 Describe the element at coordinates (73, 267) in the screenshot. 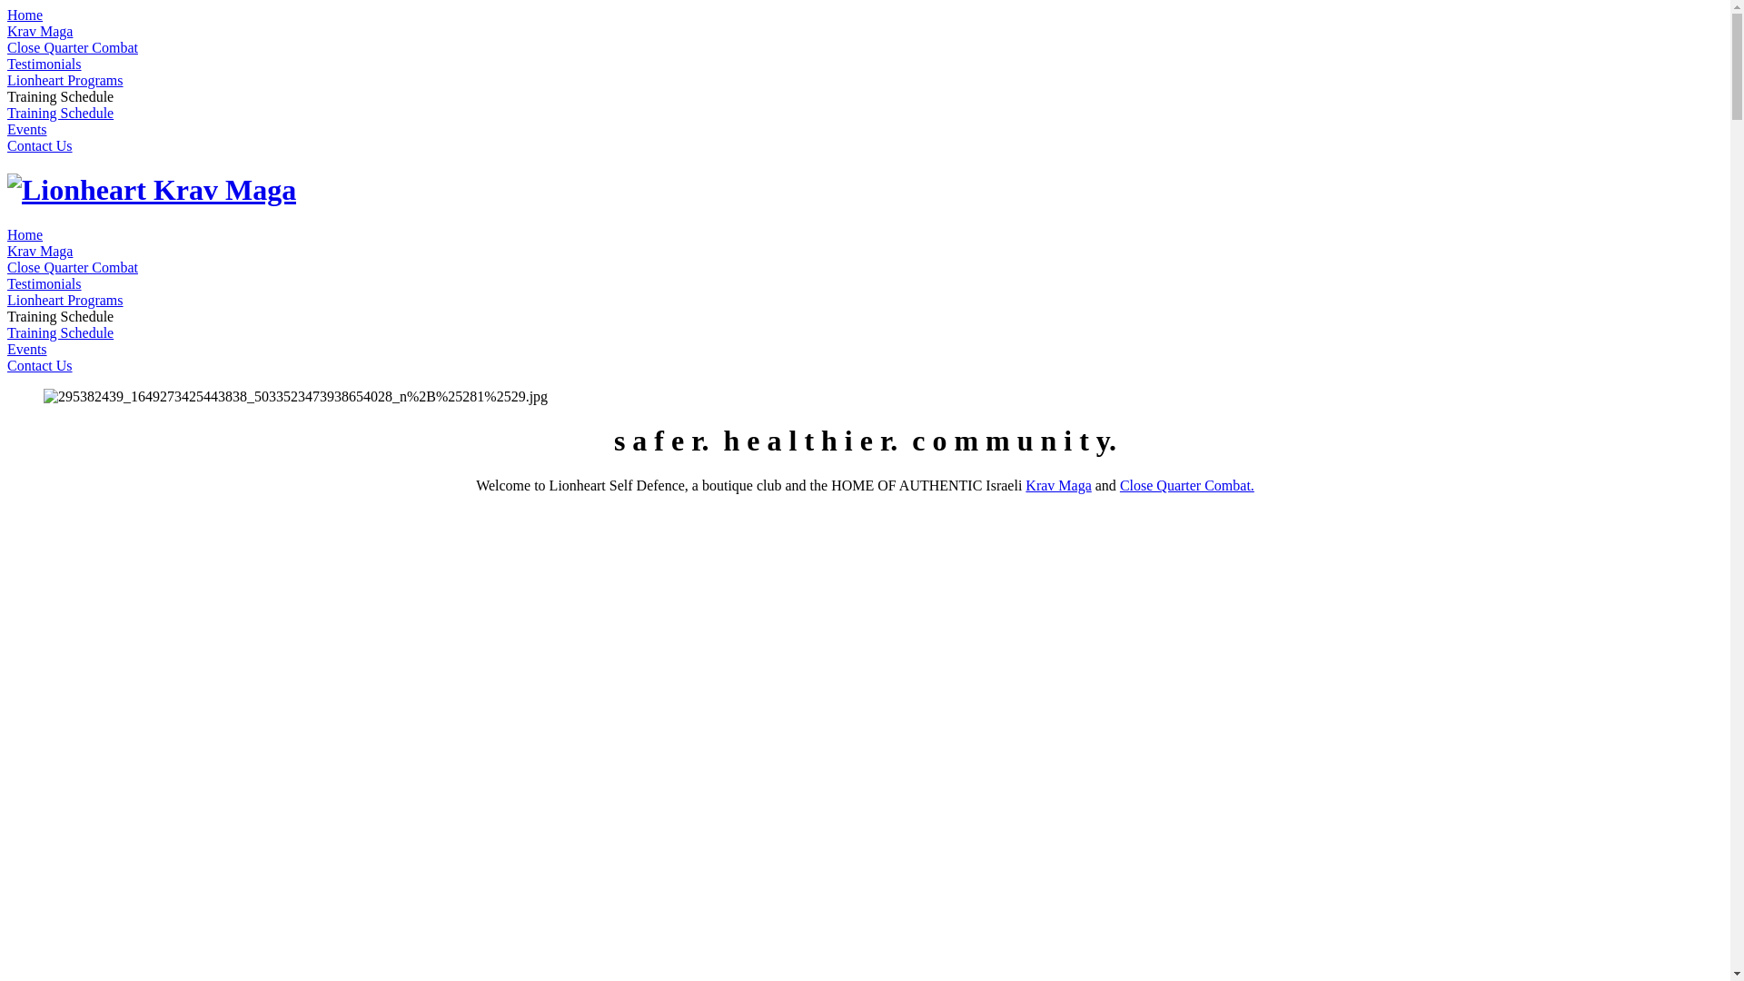

I see `Close Quarter Combat` at that location.